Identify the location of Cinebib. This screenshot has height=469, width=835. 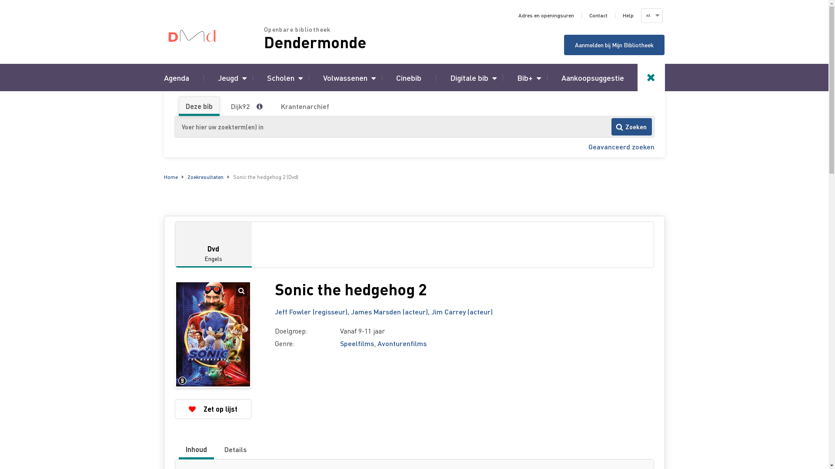
(408, 77).